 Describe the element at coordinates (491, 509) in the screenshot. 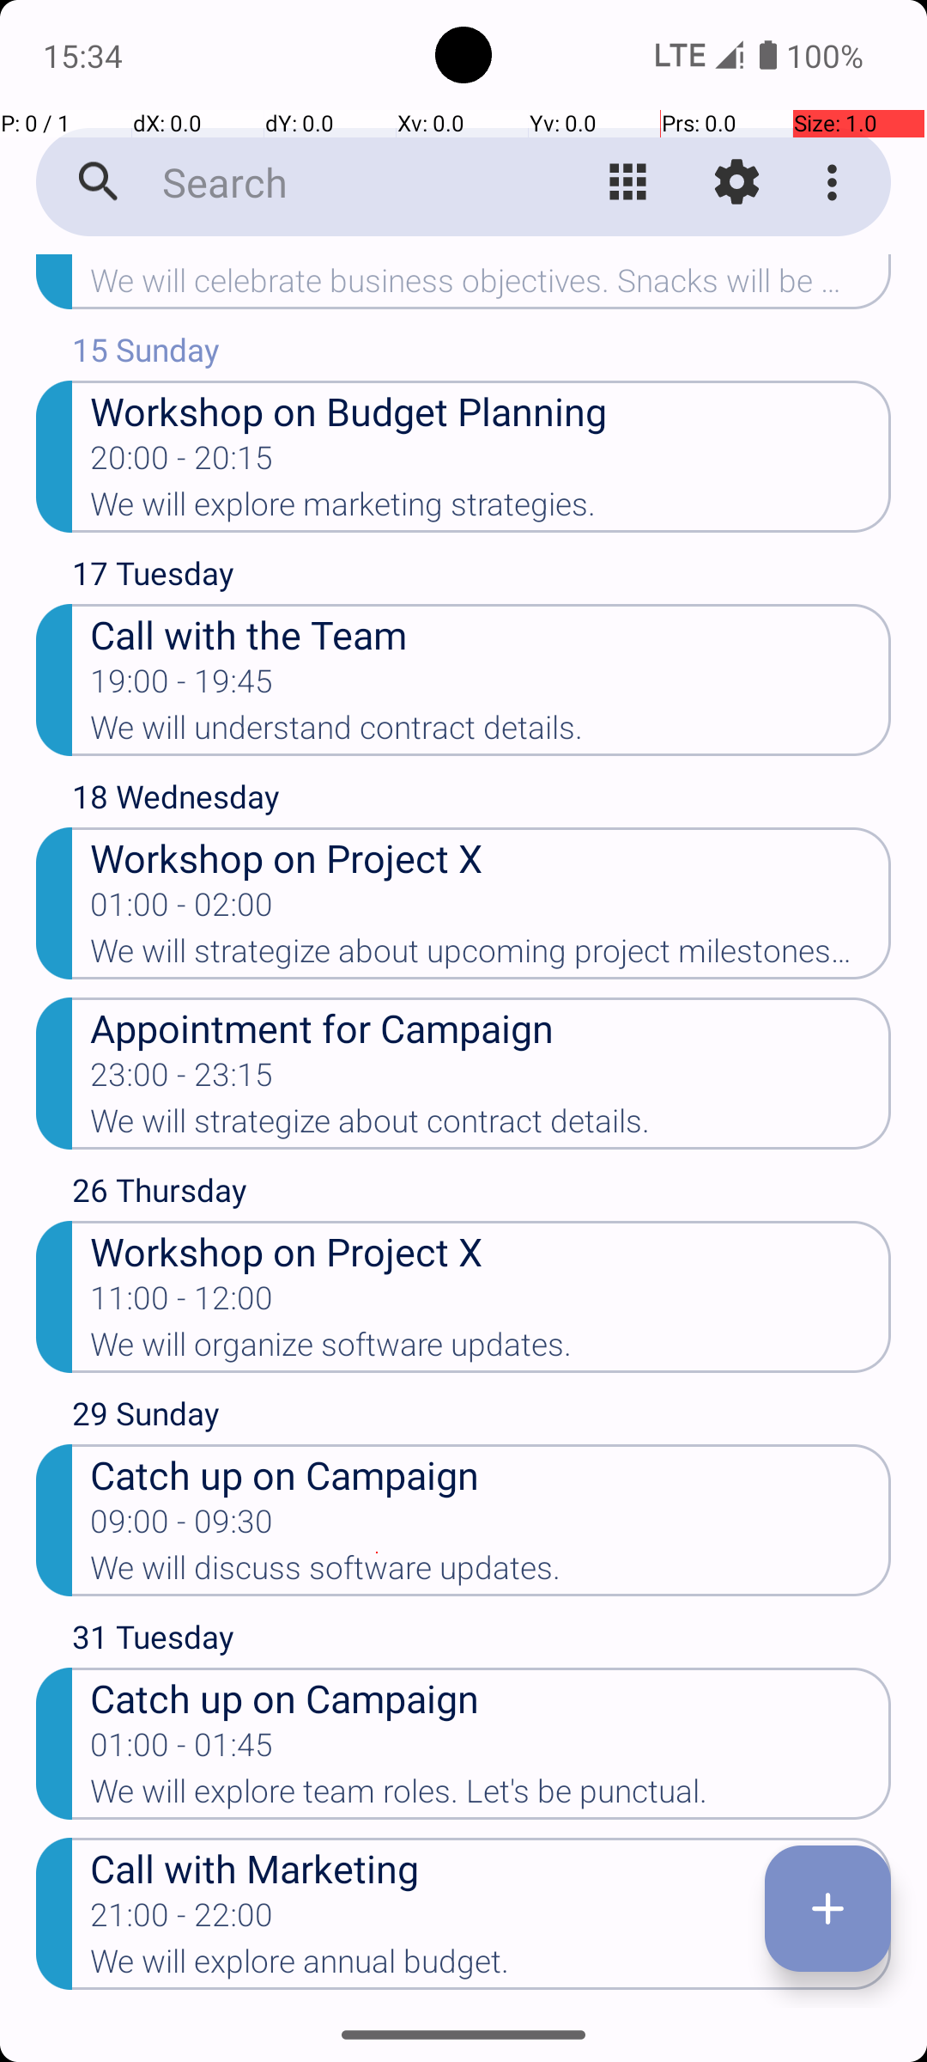

I see `We will explore marketing strategies.` at that location.